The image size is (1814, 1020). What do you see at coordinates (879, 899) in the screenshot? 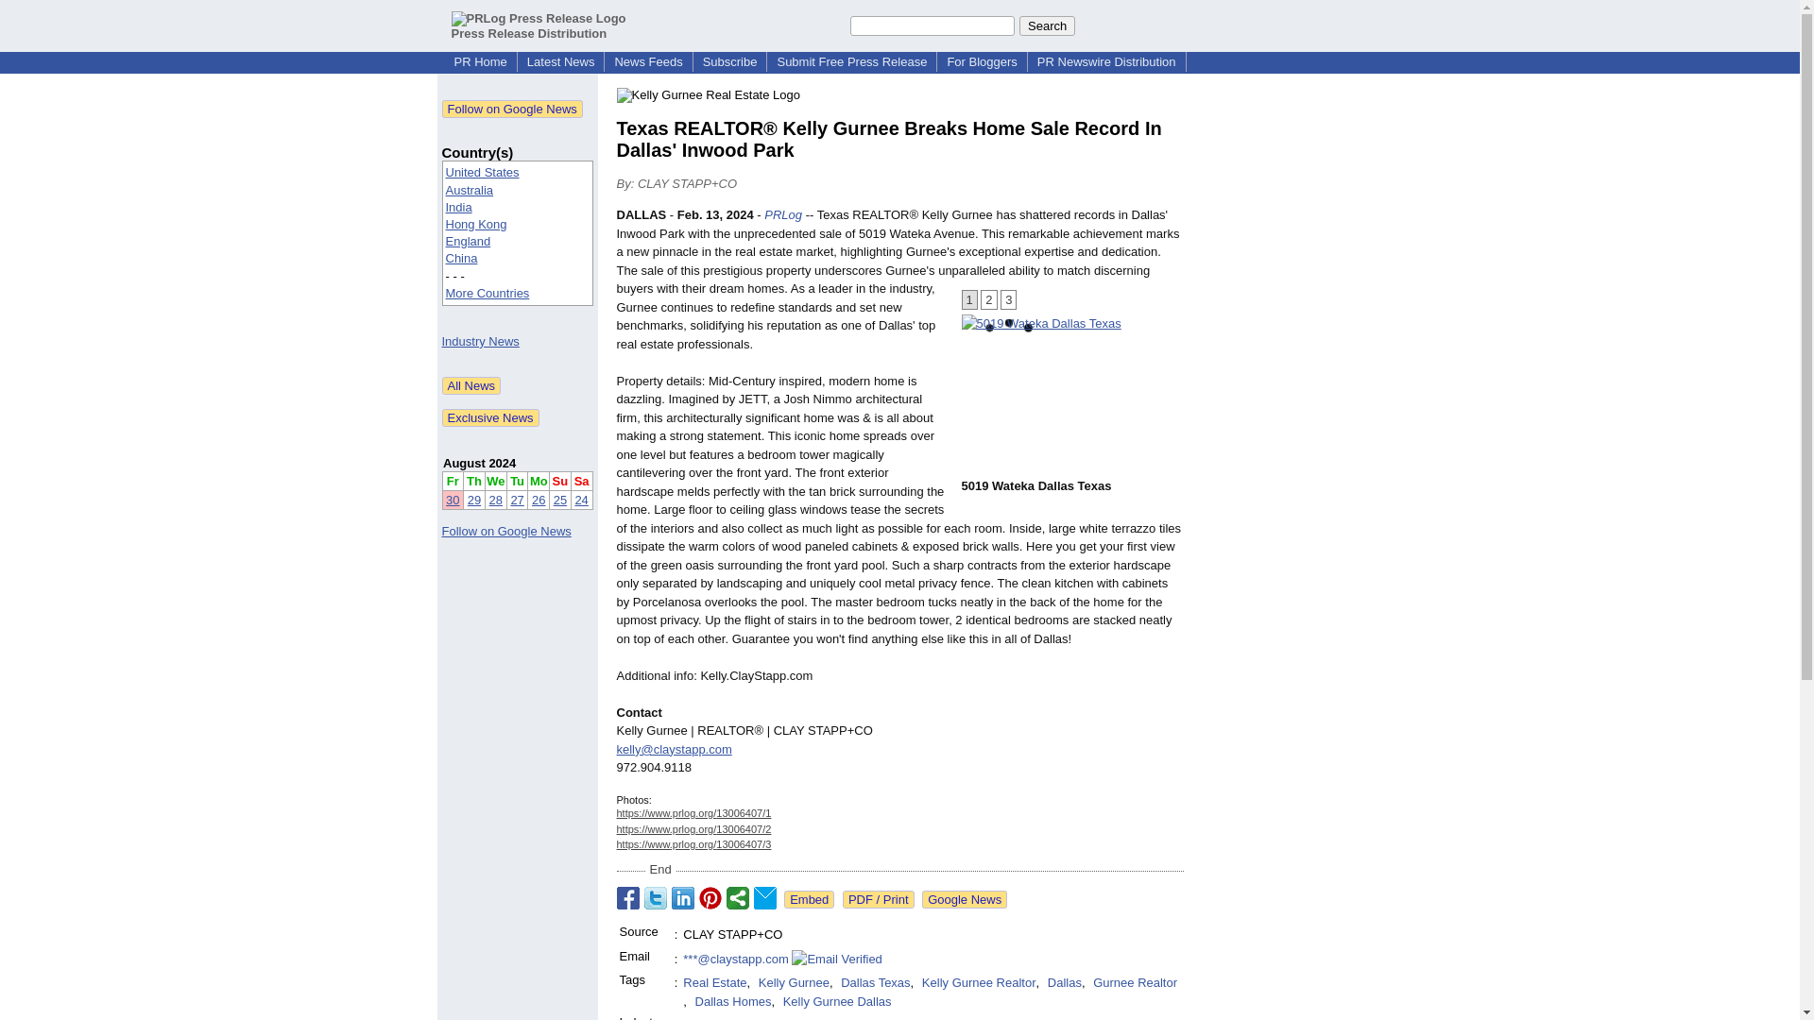
I see `See or print the PDF version!` at bounding box center [879, 899].